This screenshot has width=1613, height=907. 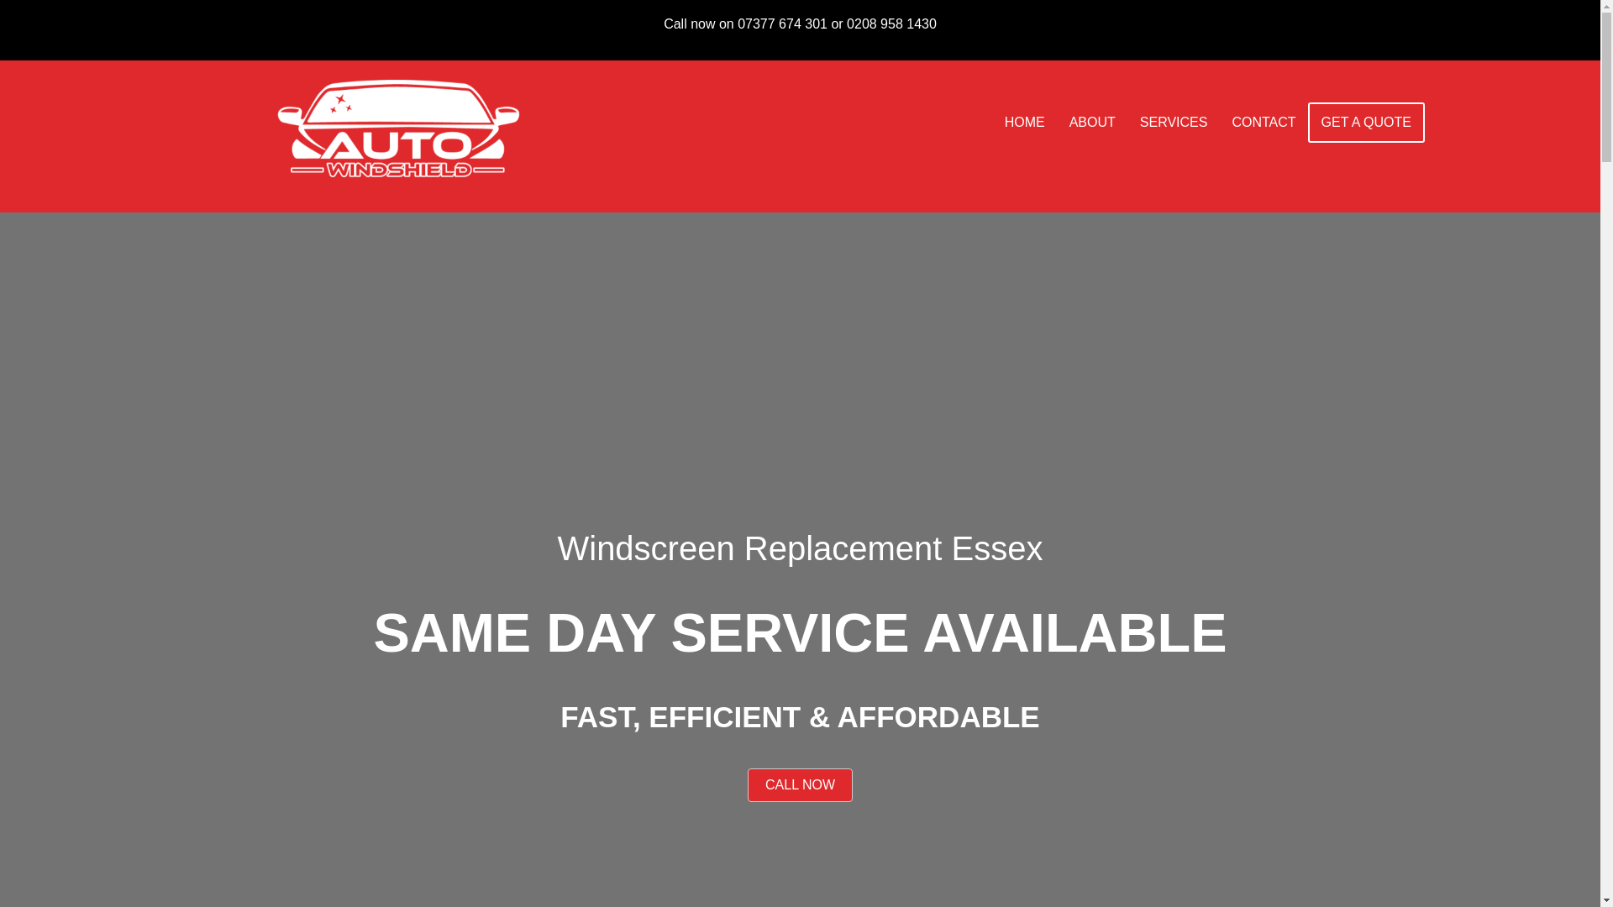 I want to click on 0208 958 1430, so click(x=892, y=24).